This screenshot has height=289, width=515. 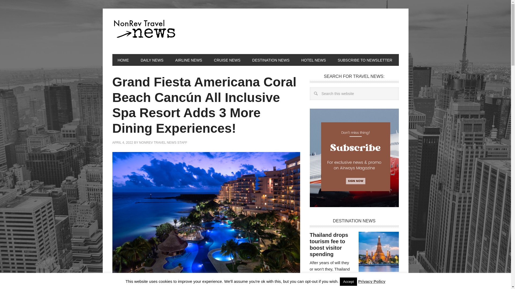 What do you see at coordinates (123, 60) in the screenshot?
I see `HOME` at bounding box center [123, 60].